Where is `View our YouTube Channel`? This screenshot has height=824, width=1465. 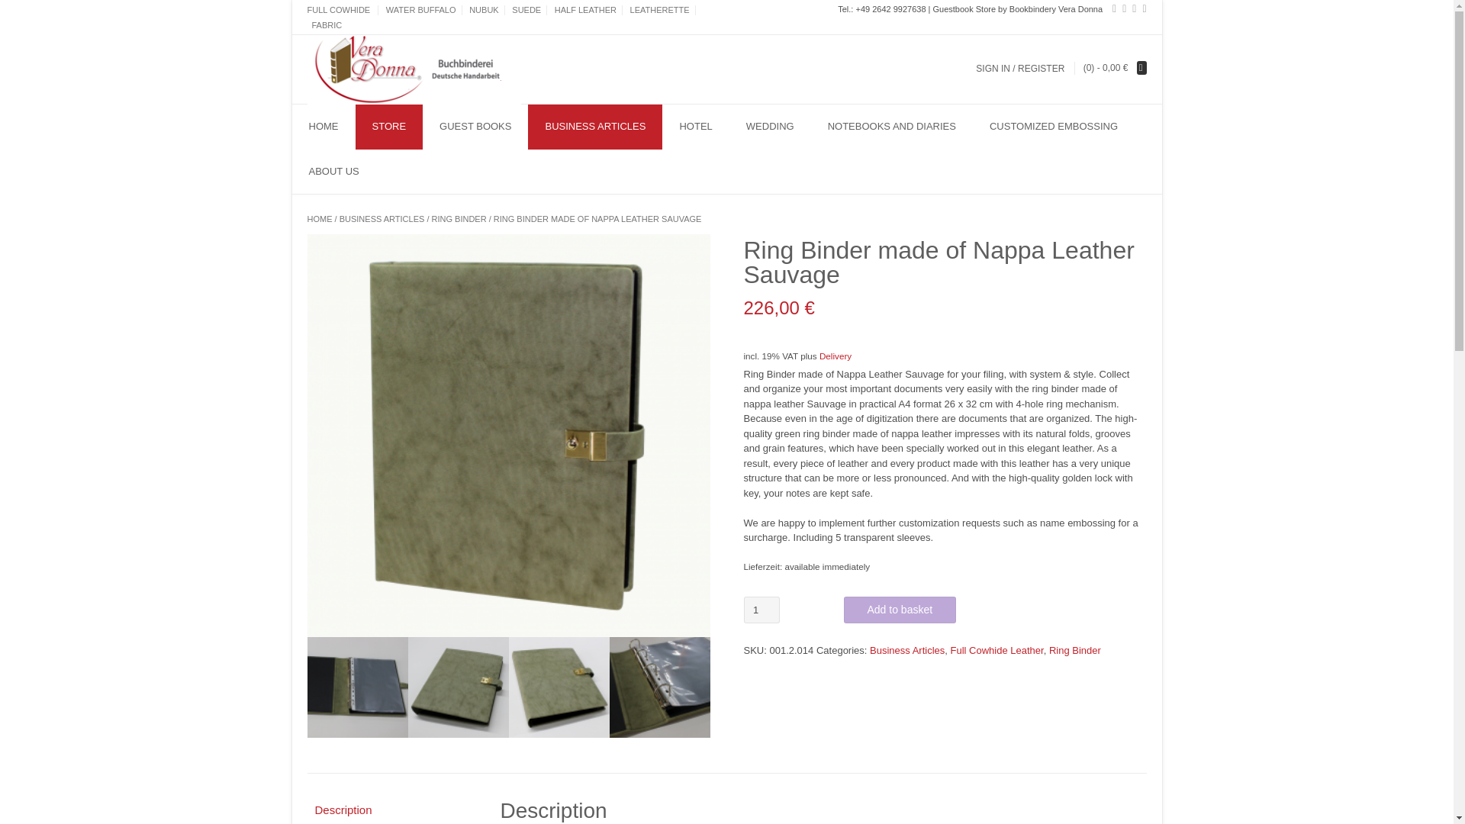 View our YouTube Channel is located at coordinates (1141, 8).